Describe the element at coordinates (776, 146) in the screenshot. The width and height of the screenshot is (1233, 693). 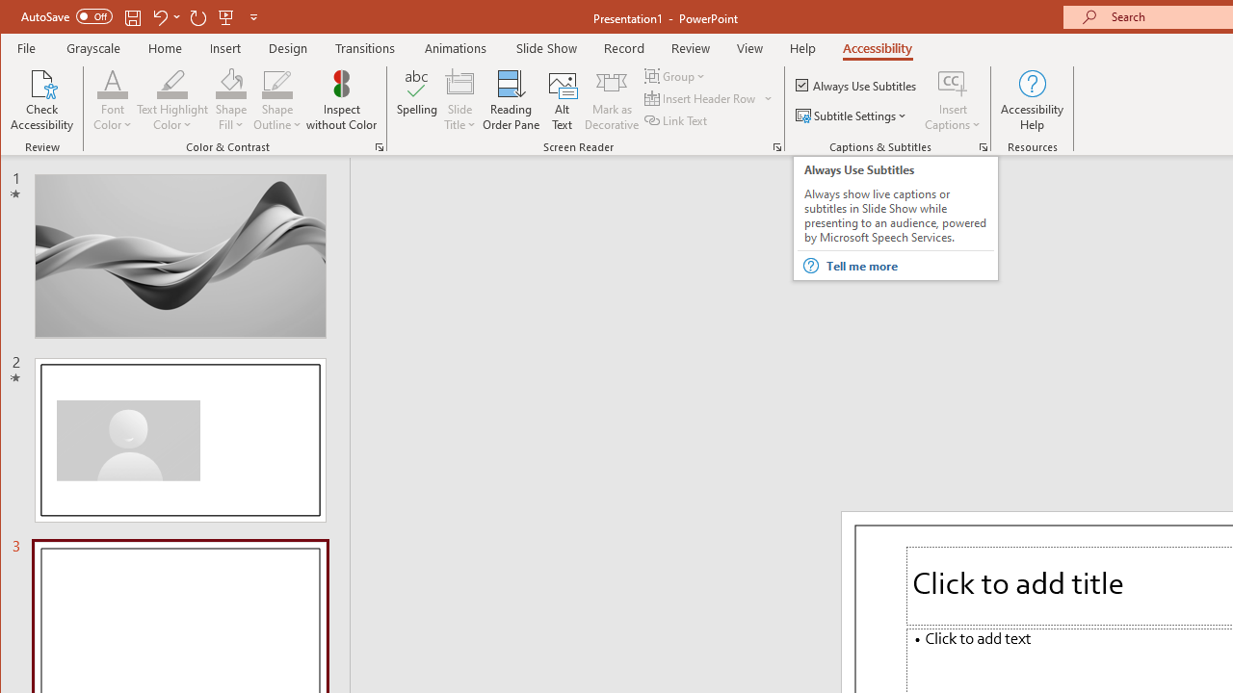
I see `Screen Reader` at that location.